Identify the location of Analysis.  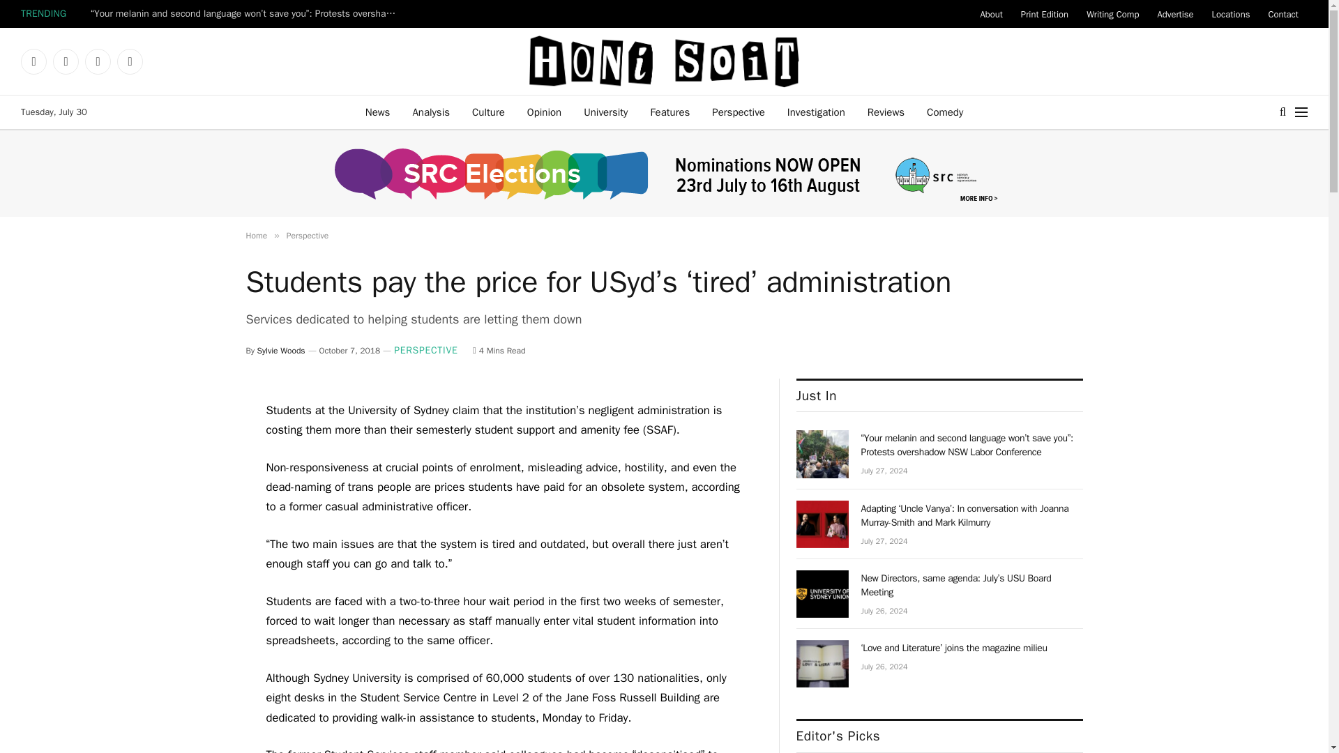
(430, 112).